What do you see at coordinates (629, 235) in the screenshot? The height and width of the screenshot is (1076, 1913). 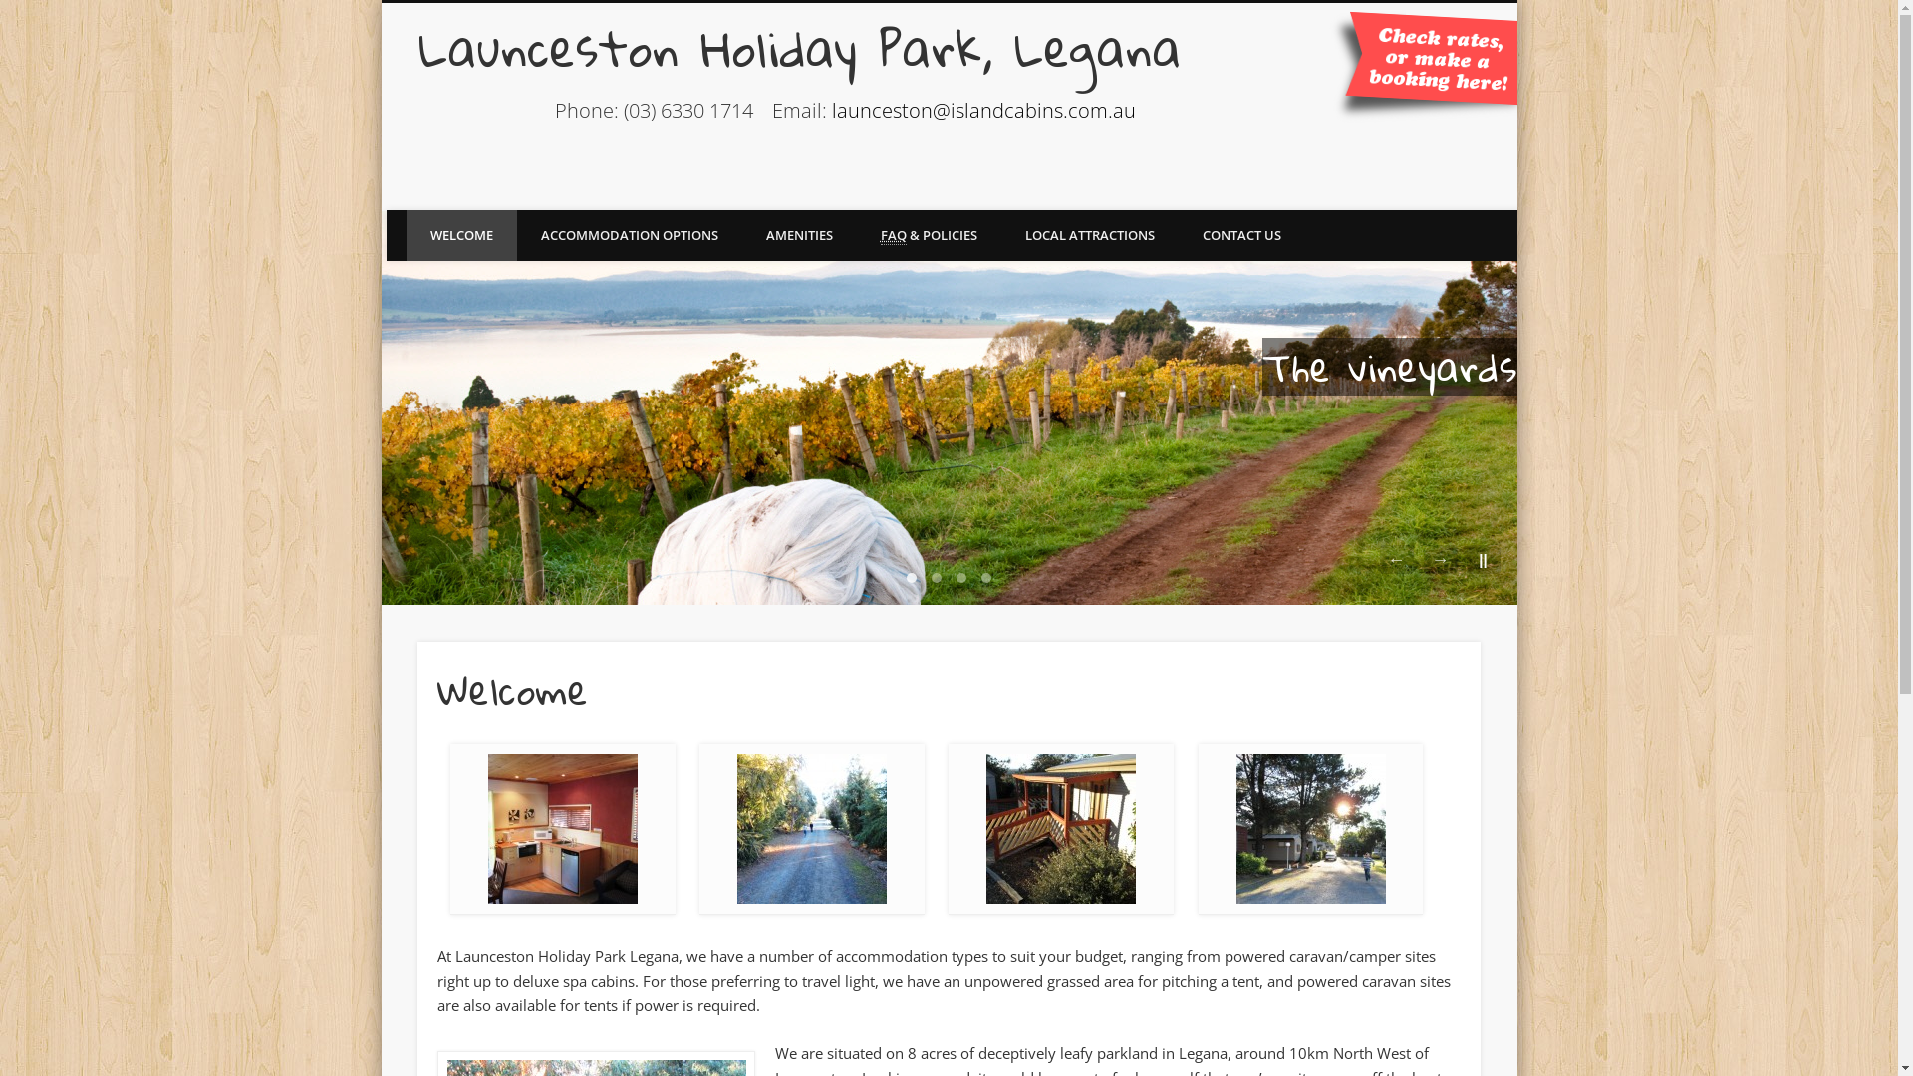 I see `ACCOMMODATION OPTIONS` at bounding box center [629, 235].